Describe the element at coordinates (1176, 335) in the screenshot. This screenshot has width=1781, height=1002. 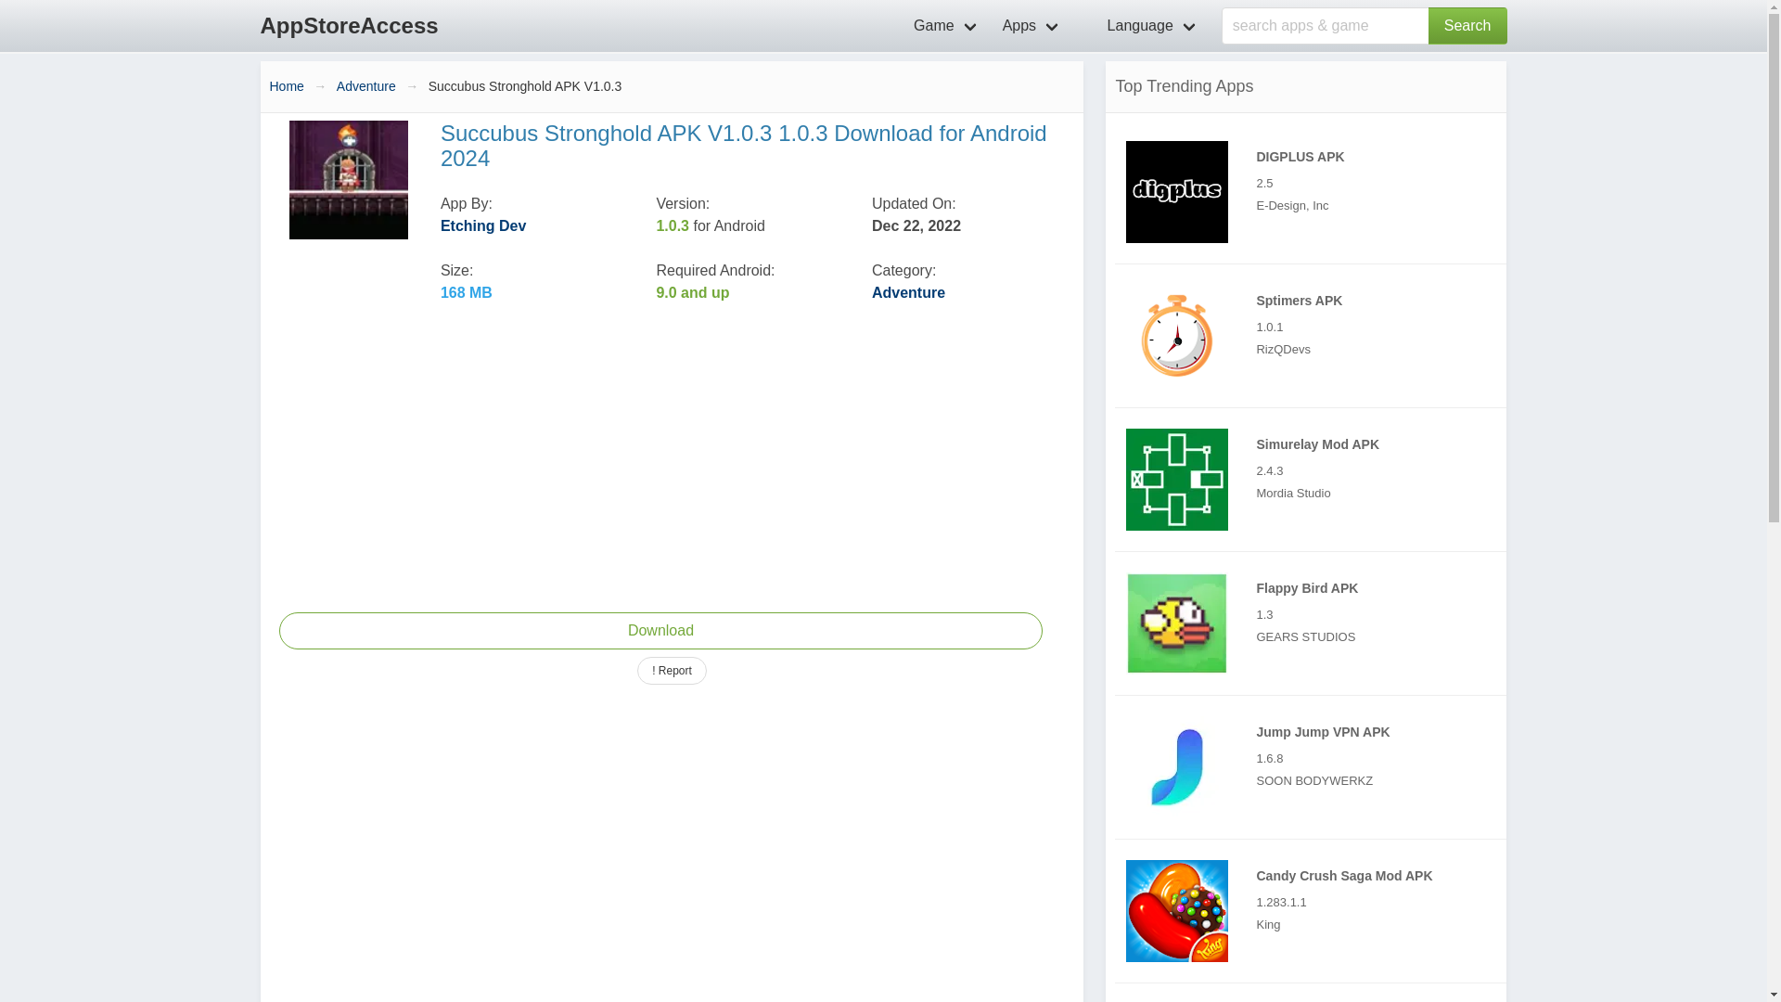
I see `Sptimers APK` at that location.